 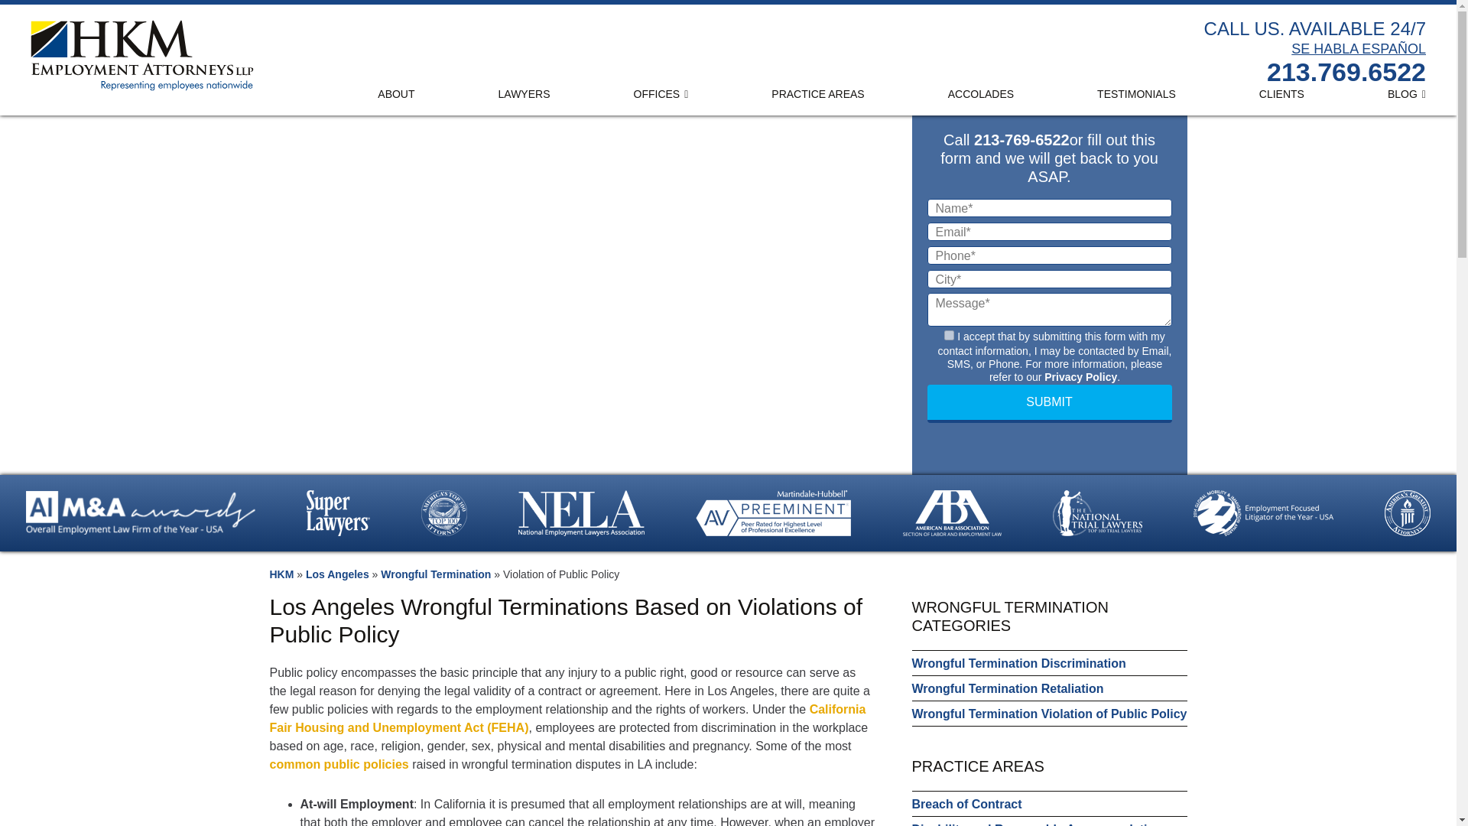 I want to click on SUBMIT, so click(x=1049, y=404).